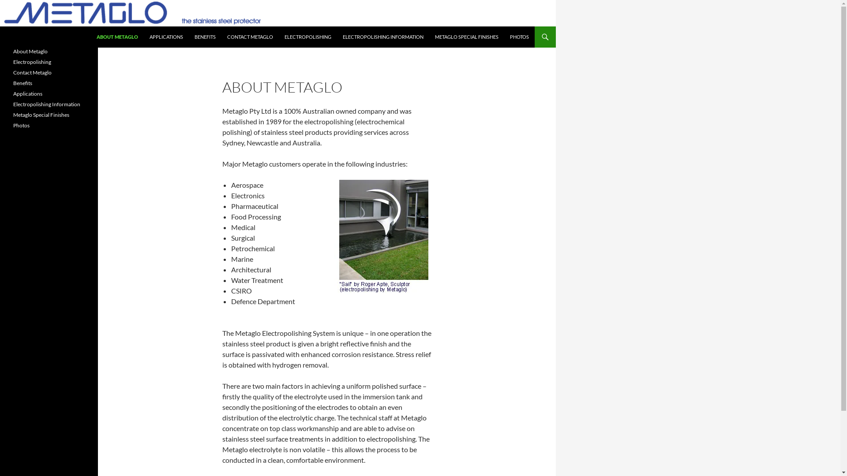 The height and width of the screenshot is (476, 847). What do you see at coordinates (467, 37) in the screenshot?
I see `METAGLO SPECIAL FINISHES` at bounding box center [467, 37].